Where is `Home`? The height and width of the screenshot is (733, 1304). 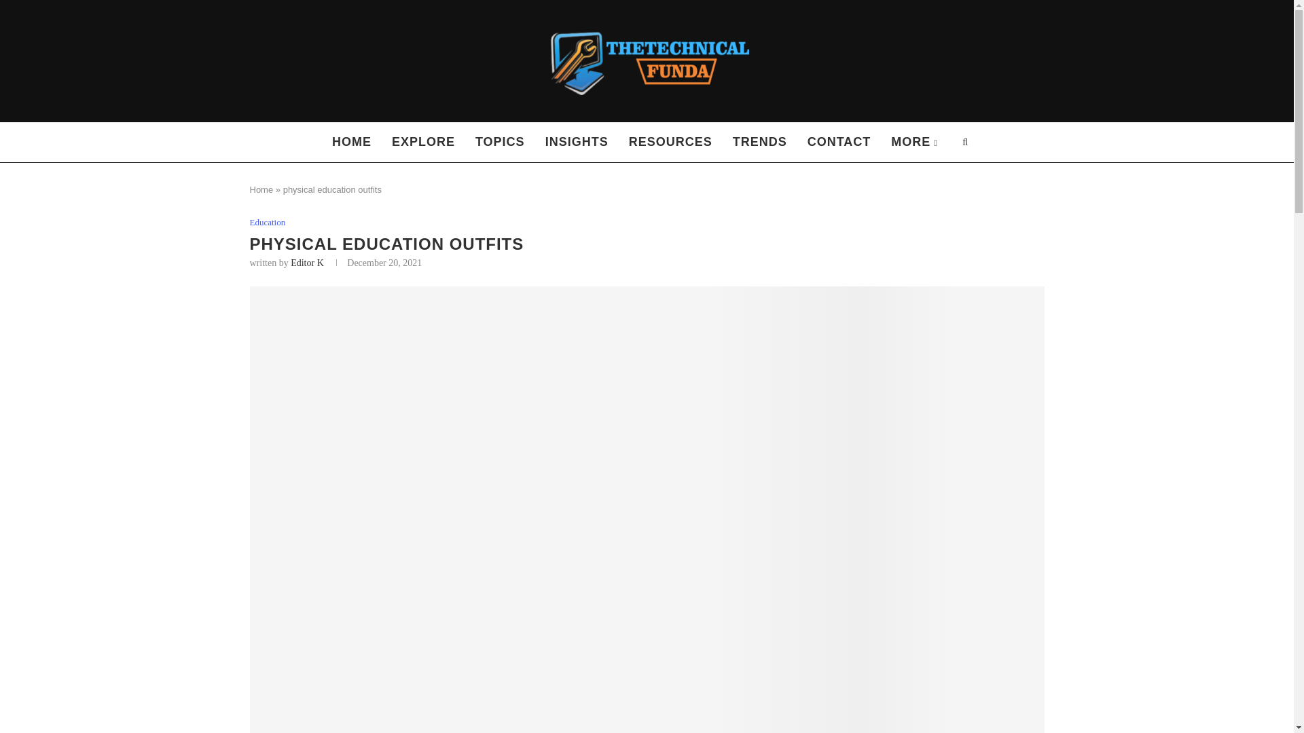 Home is located at coordinates (262, 190).